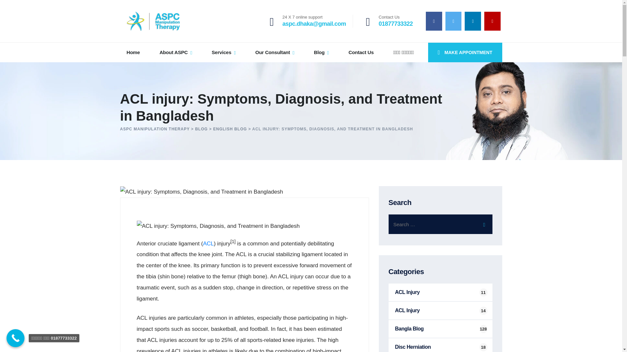 The width and height of the screenshot is (627, 352). What do you see at coordinates (201, 128) in the screenshot?
I see `BLOG` at bounding box center [201, 128].